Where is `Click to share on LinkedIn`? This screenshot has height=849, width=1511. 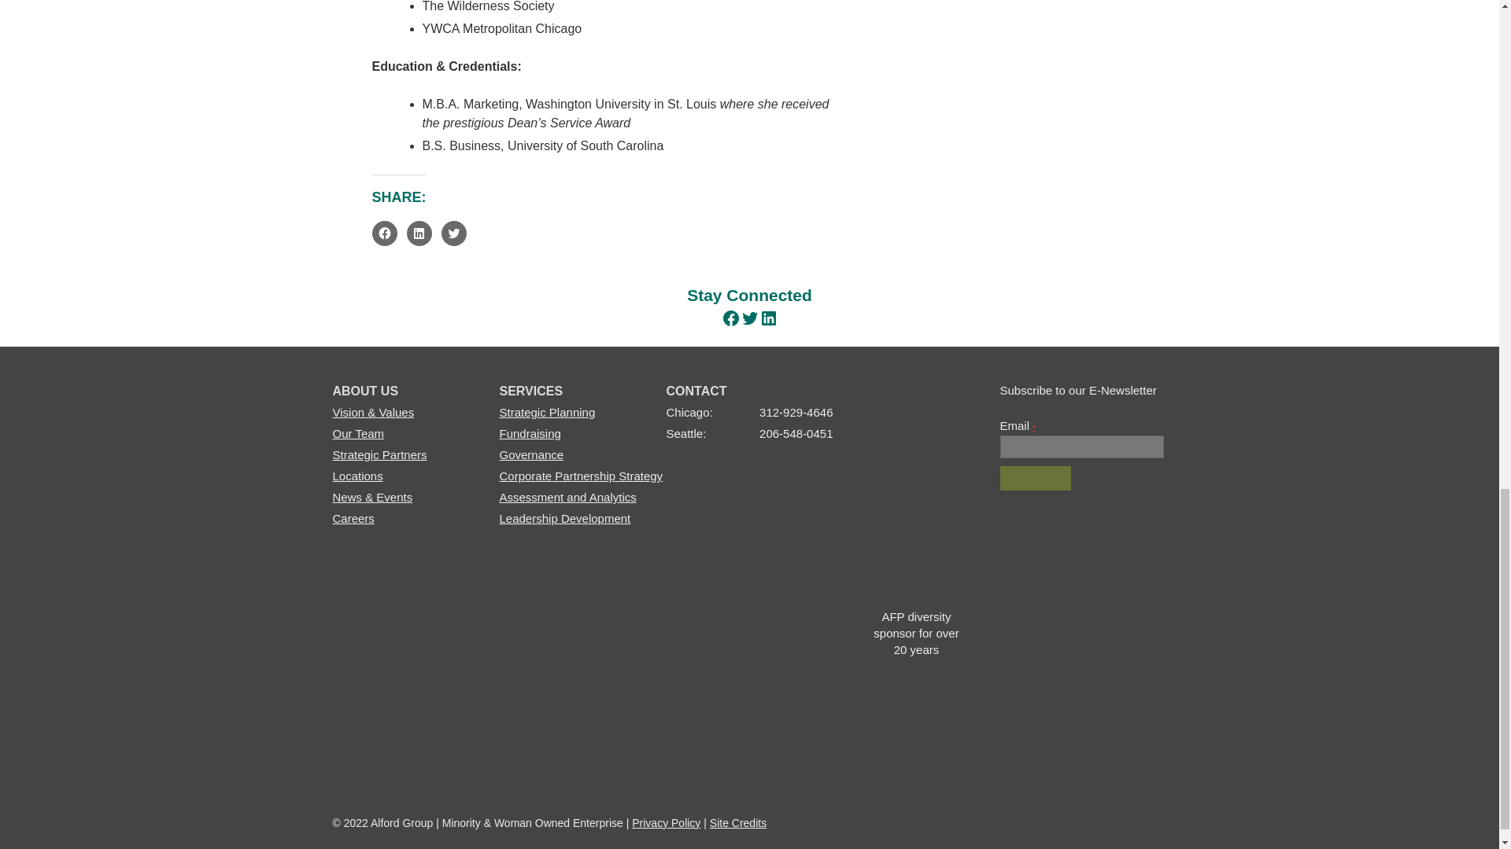 Click to share on LinkedIn is located at coordinates (419, 233).